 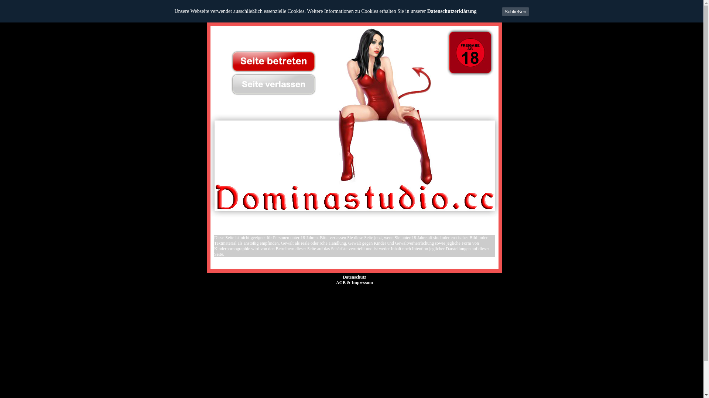 What do you see at coordinates (210, 127) in the screenshot?
I see `Alle Domina Girls` at bounding box center [210, 127].